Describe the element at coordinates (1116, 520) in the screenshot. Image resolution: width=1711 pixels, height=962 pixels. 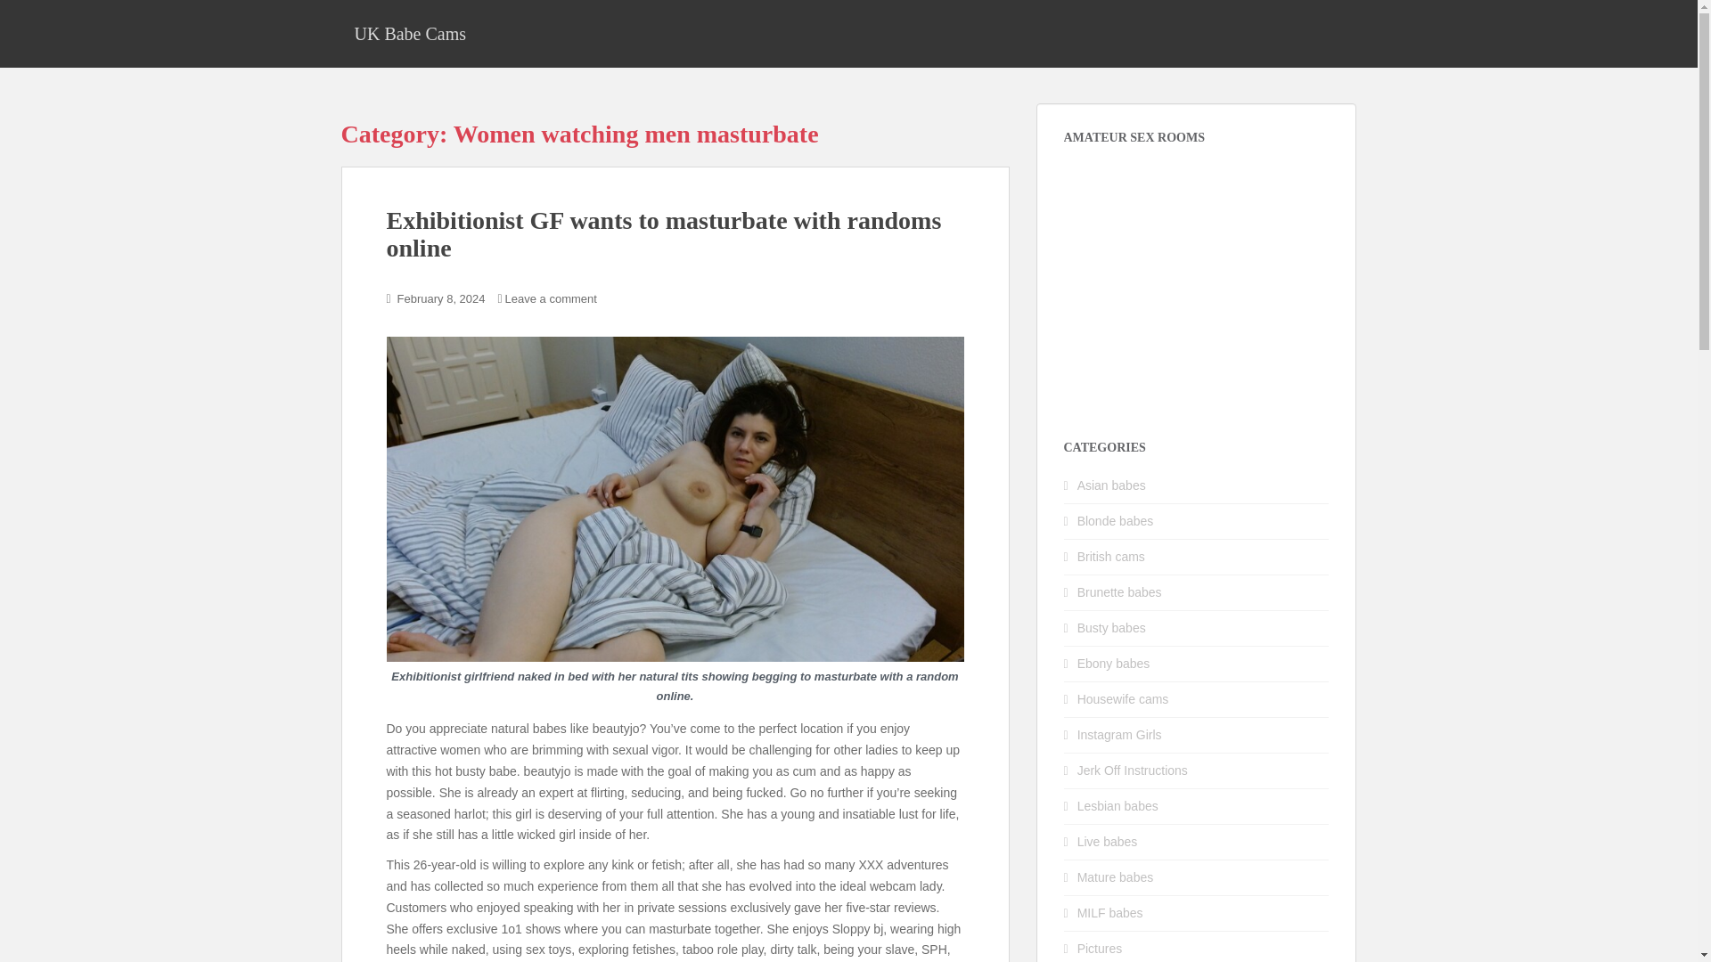
I see `Blonde babes` at that location.